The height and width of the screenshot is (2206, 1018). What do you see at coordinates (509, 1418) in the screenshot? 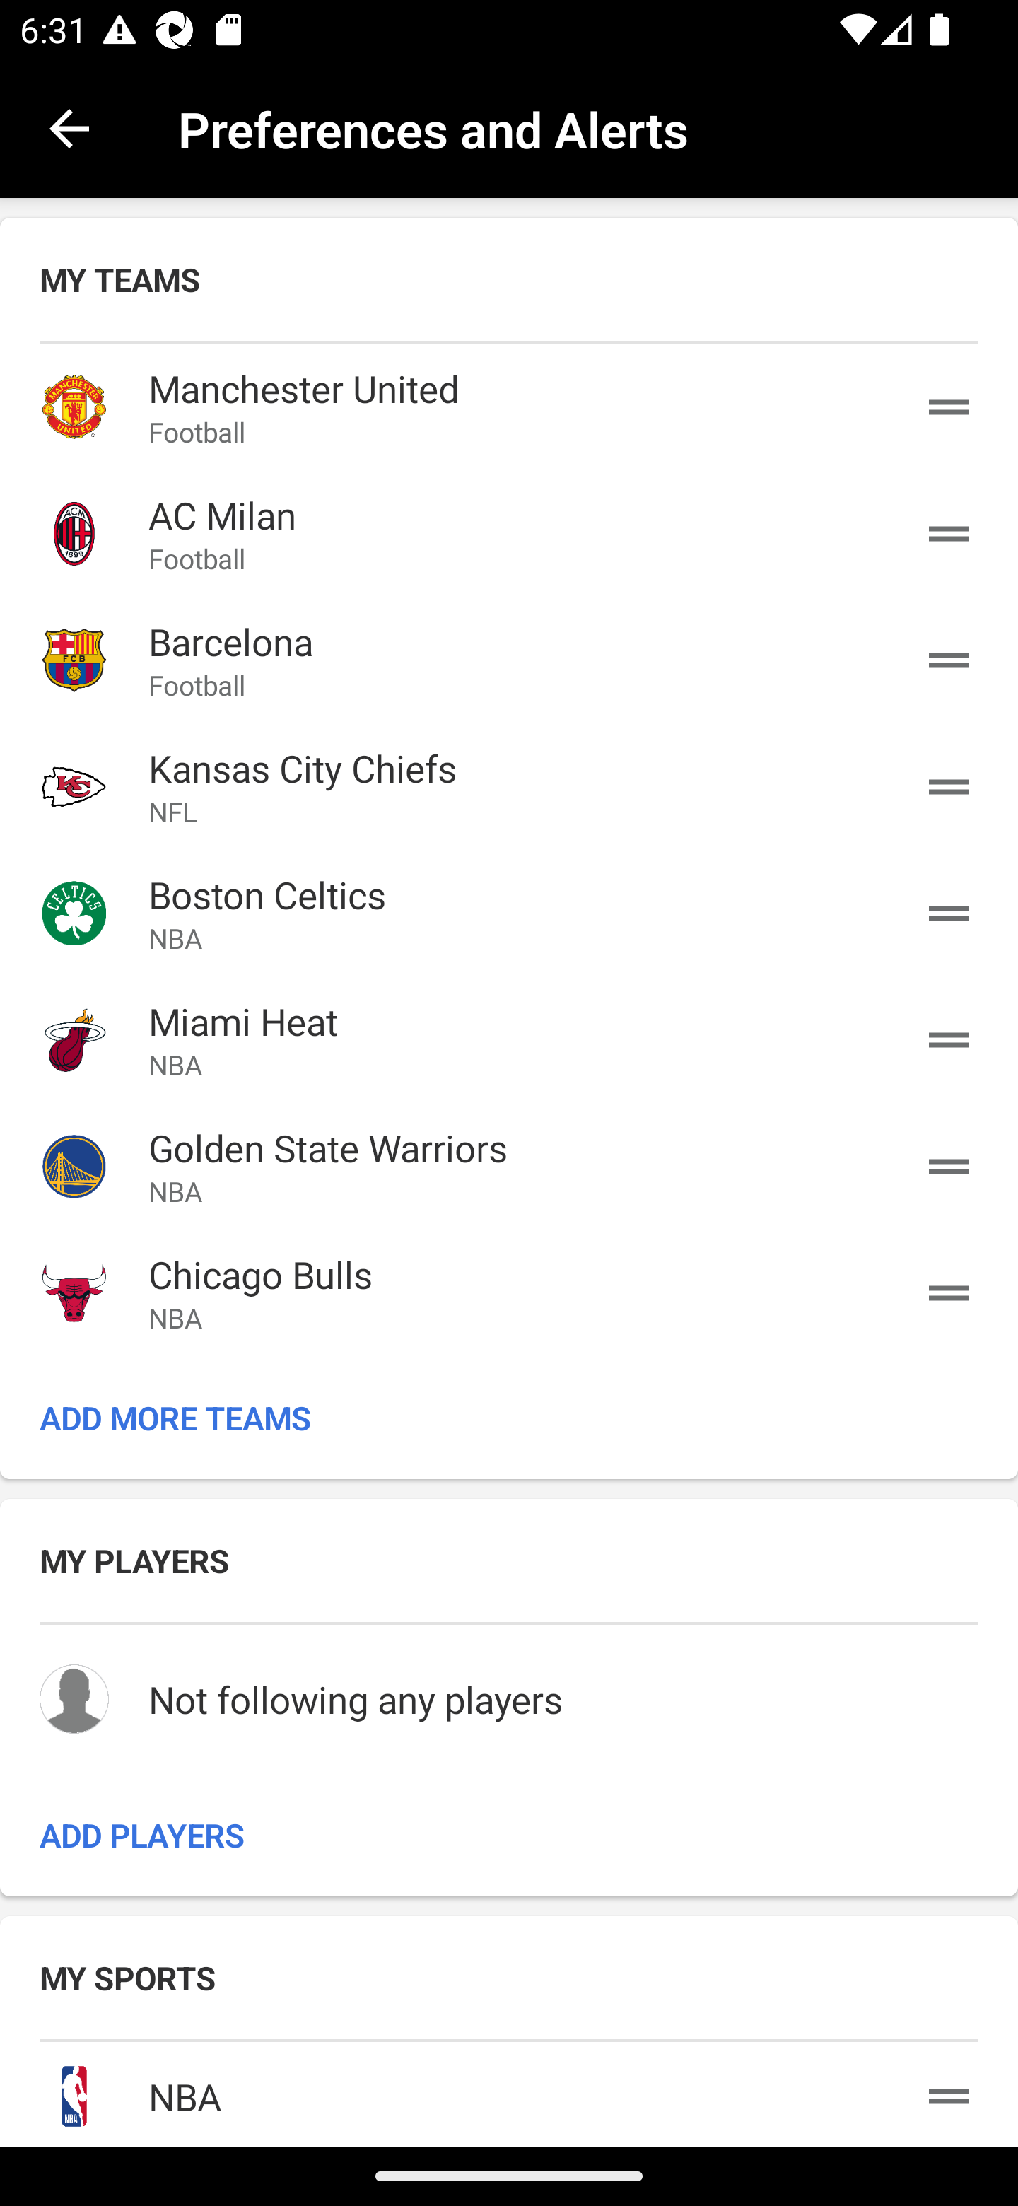
I see `ADD MORE TEAMS` at bounding box center [509, 1418].